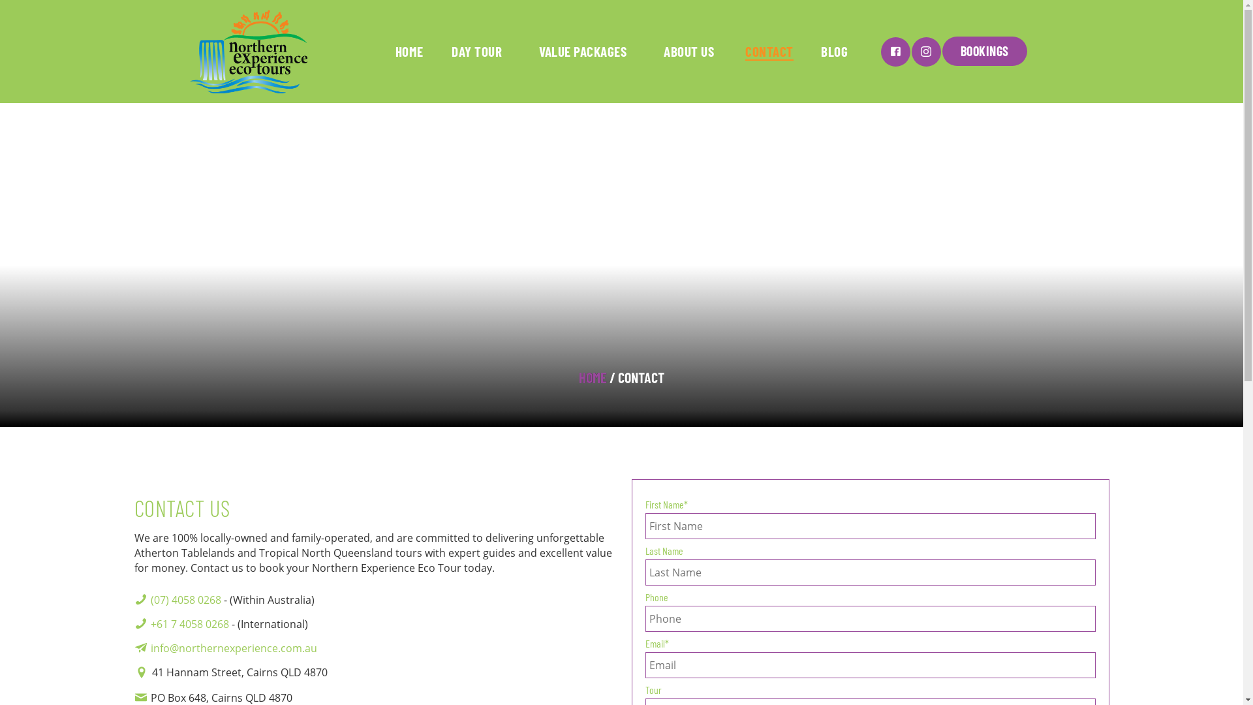 Image resolution: width=1253 pixels, height=705 pixels. Describe the element at coordinates (689, 52) in the screenshot. I see `ABOUT US` at that location.